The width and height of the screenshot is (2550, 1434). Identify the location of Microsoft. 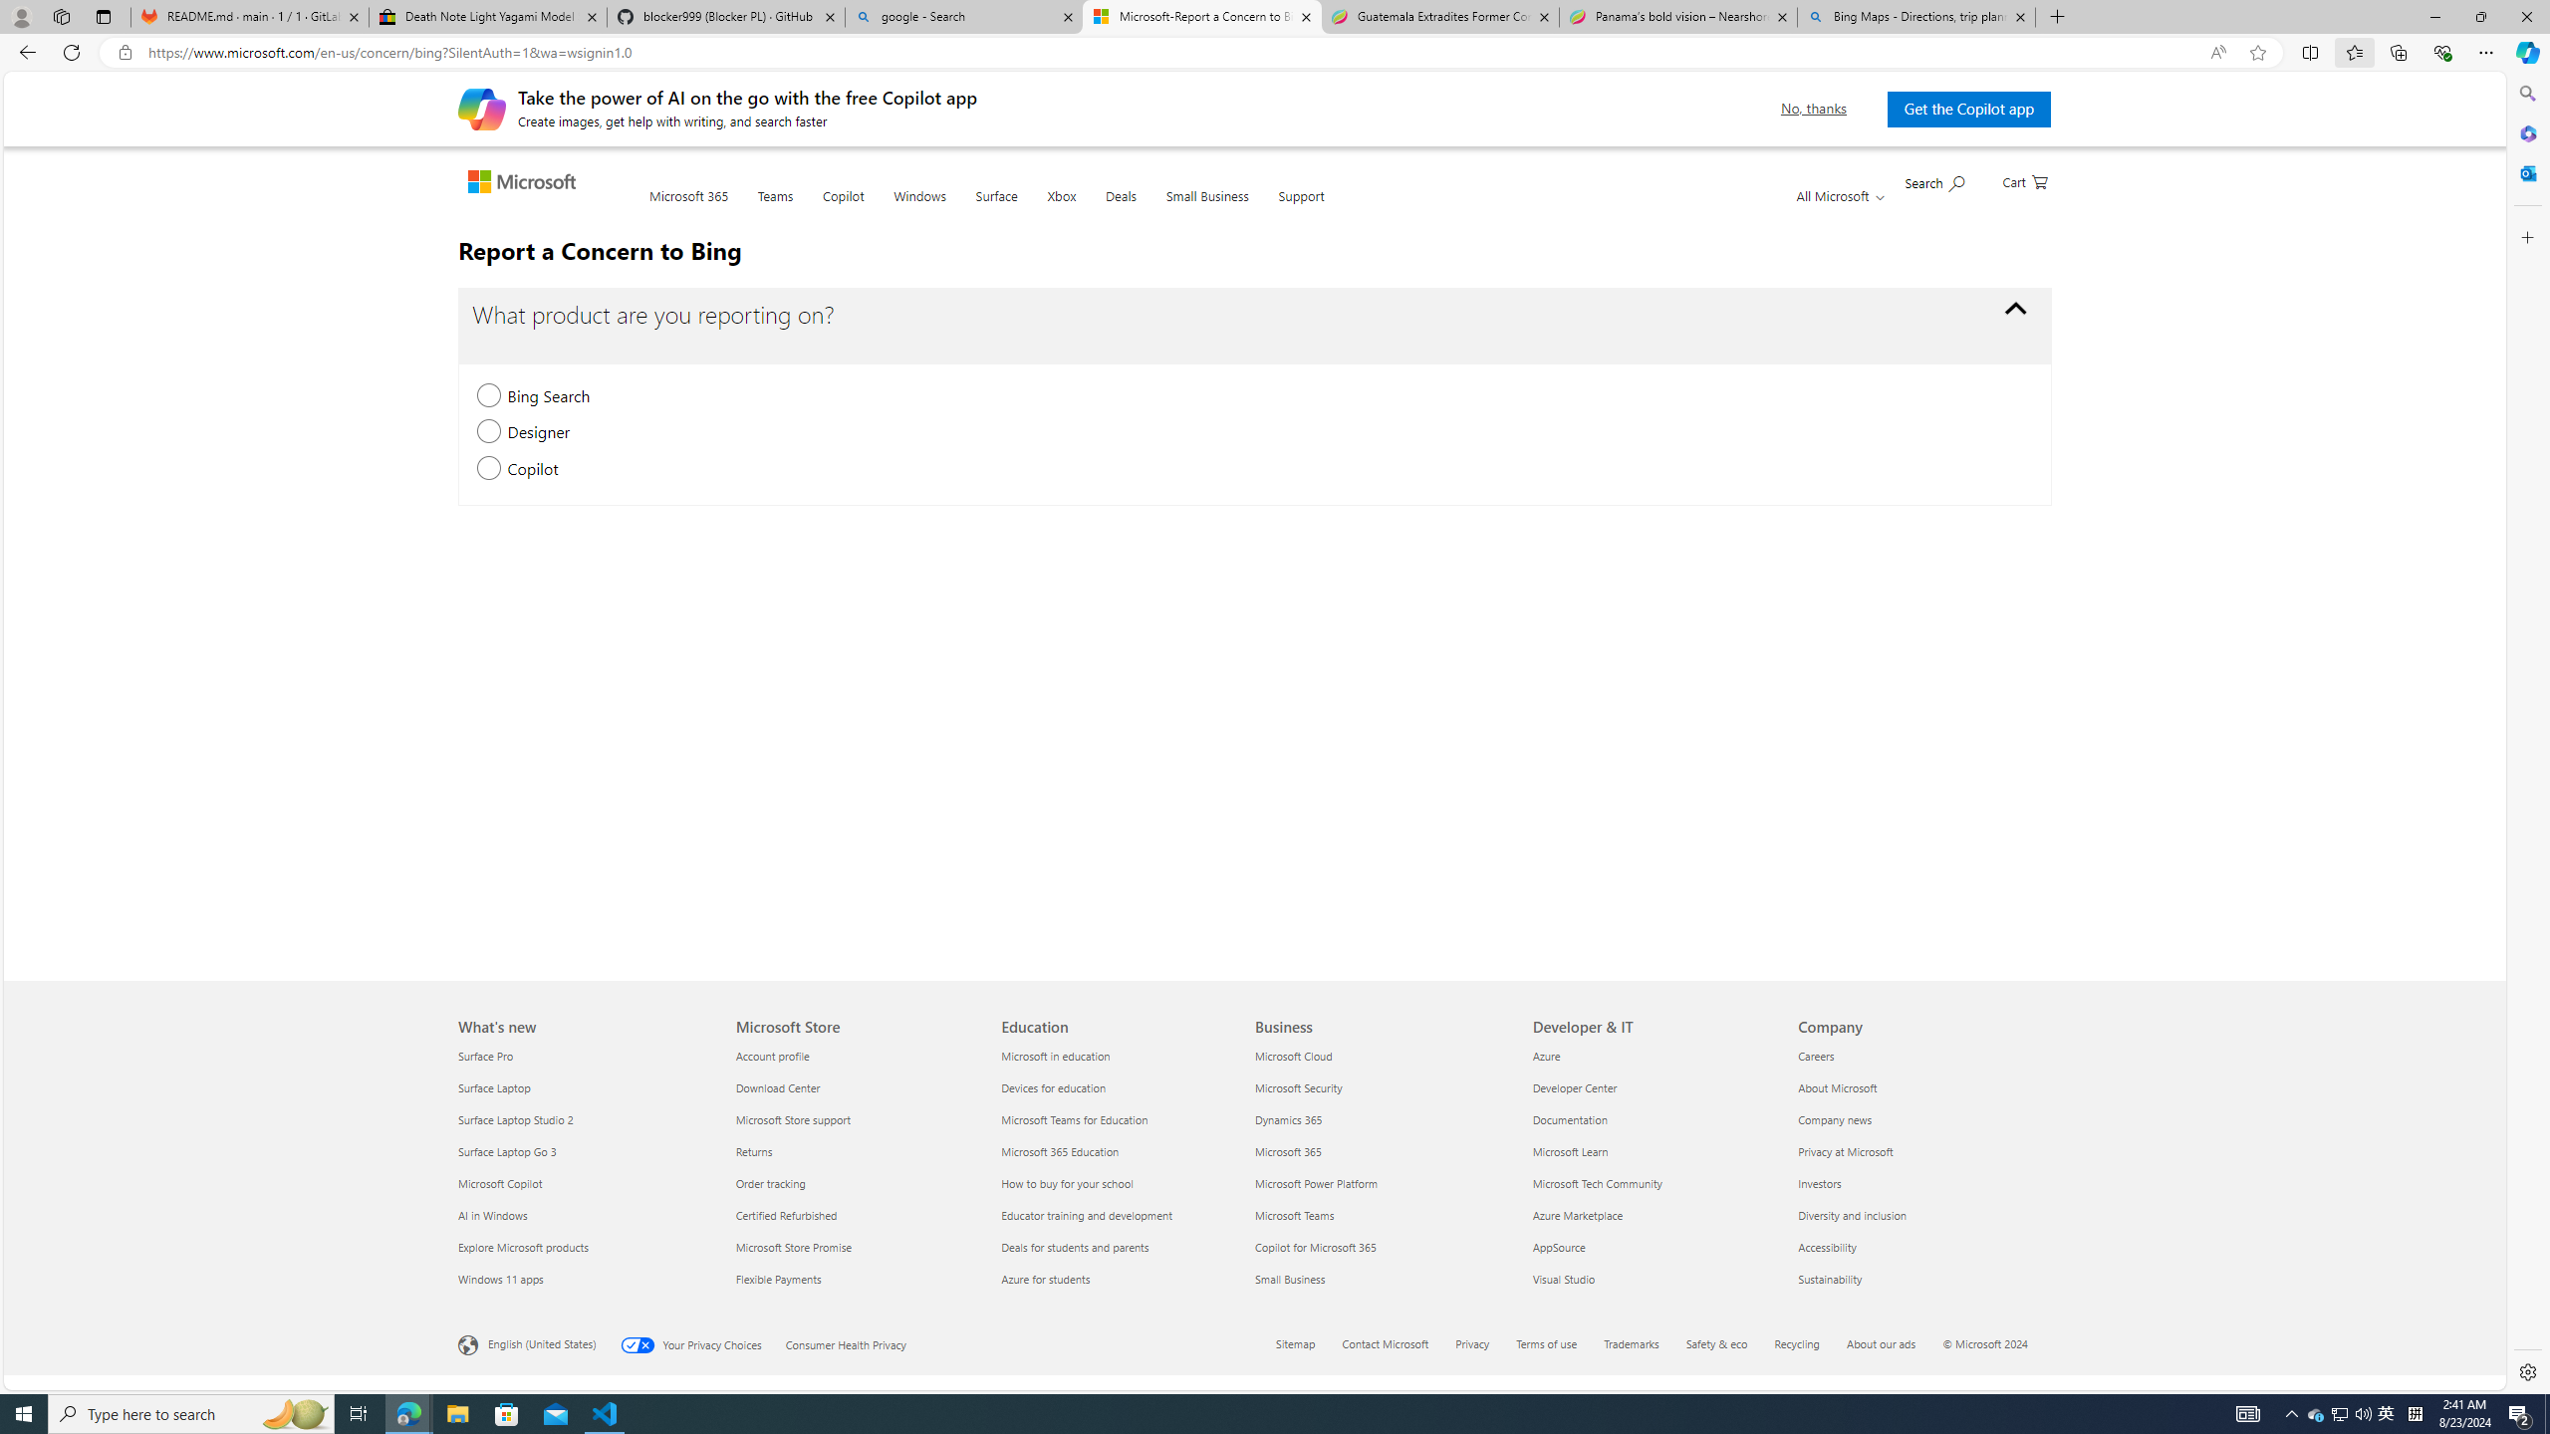
(526, 183).